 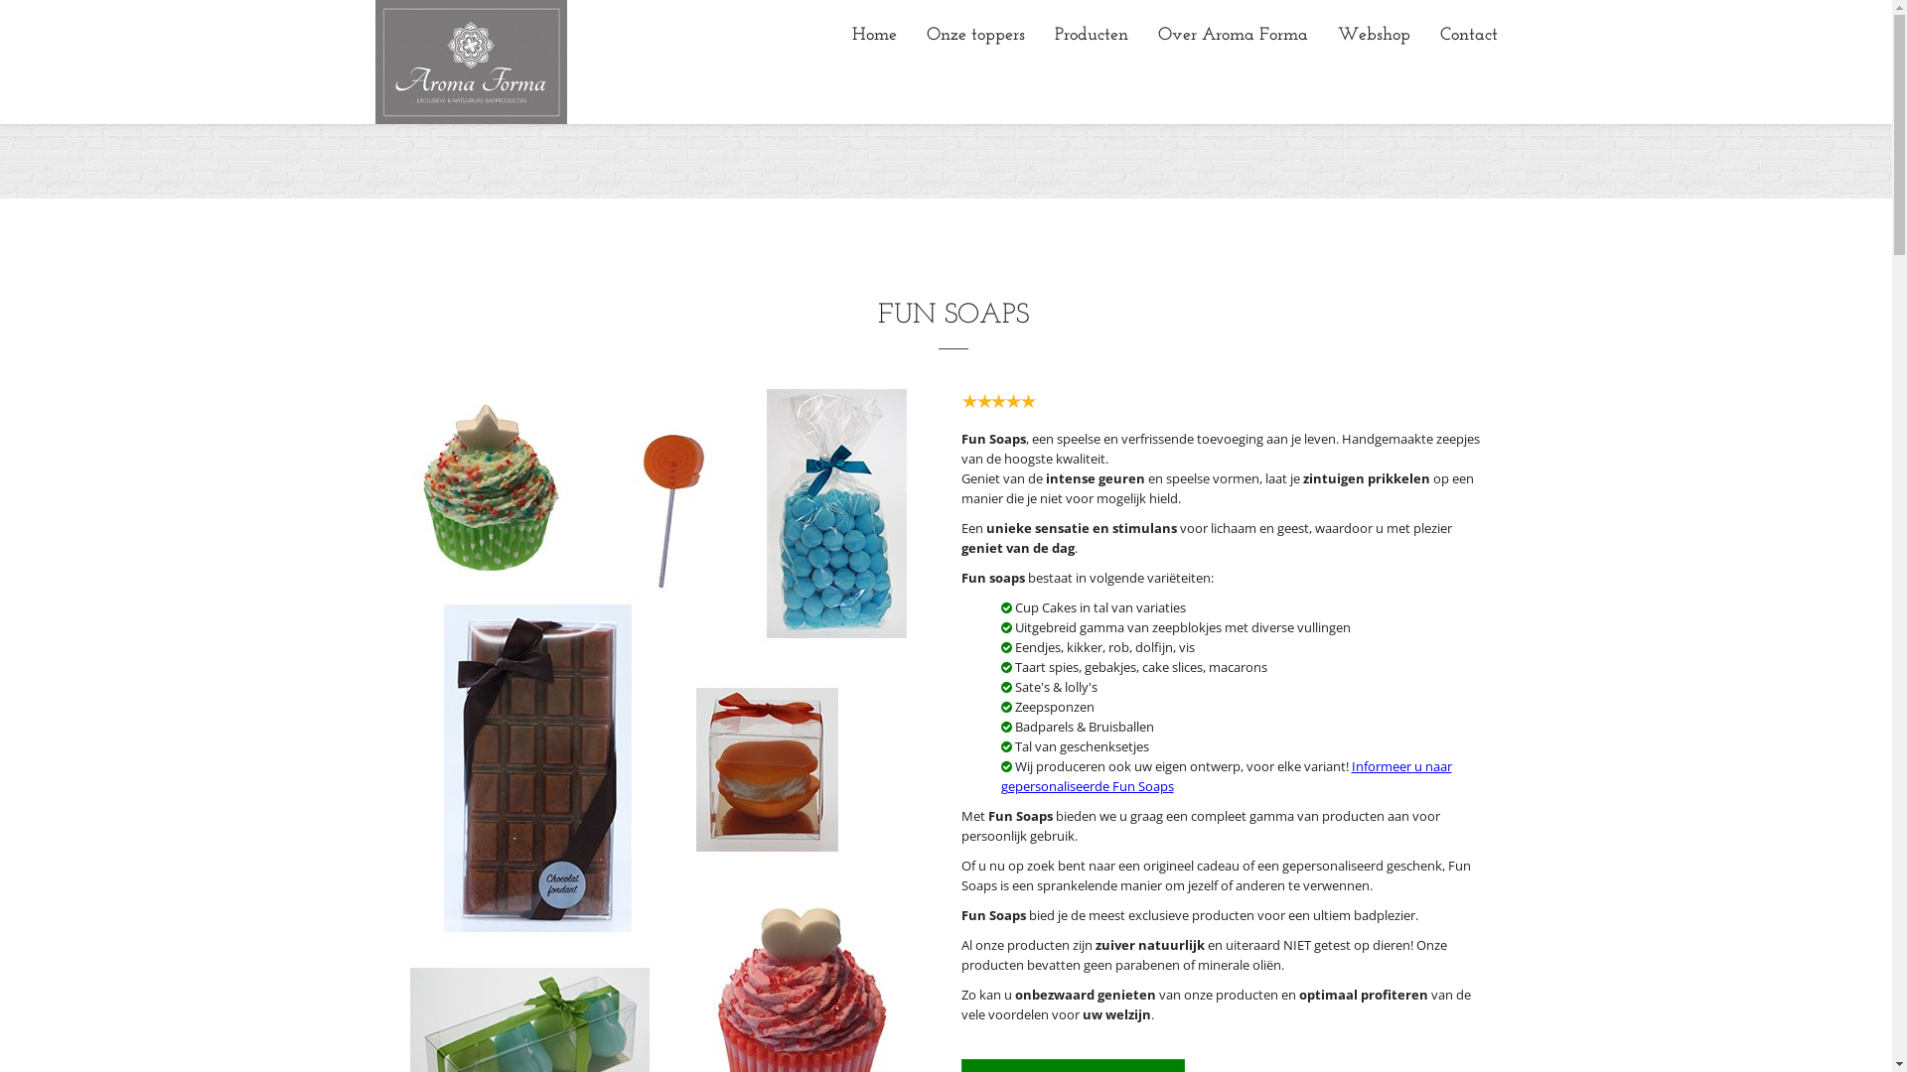 I want to click on Informeer u naar gepersonaliseerde Fun Soaps, so click(x=1227, y=776).